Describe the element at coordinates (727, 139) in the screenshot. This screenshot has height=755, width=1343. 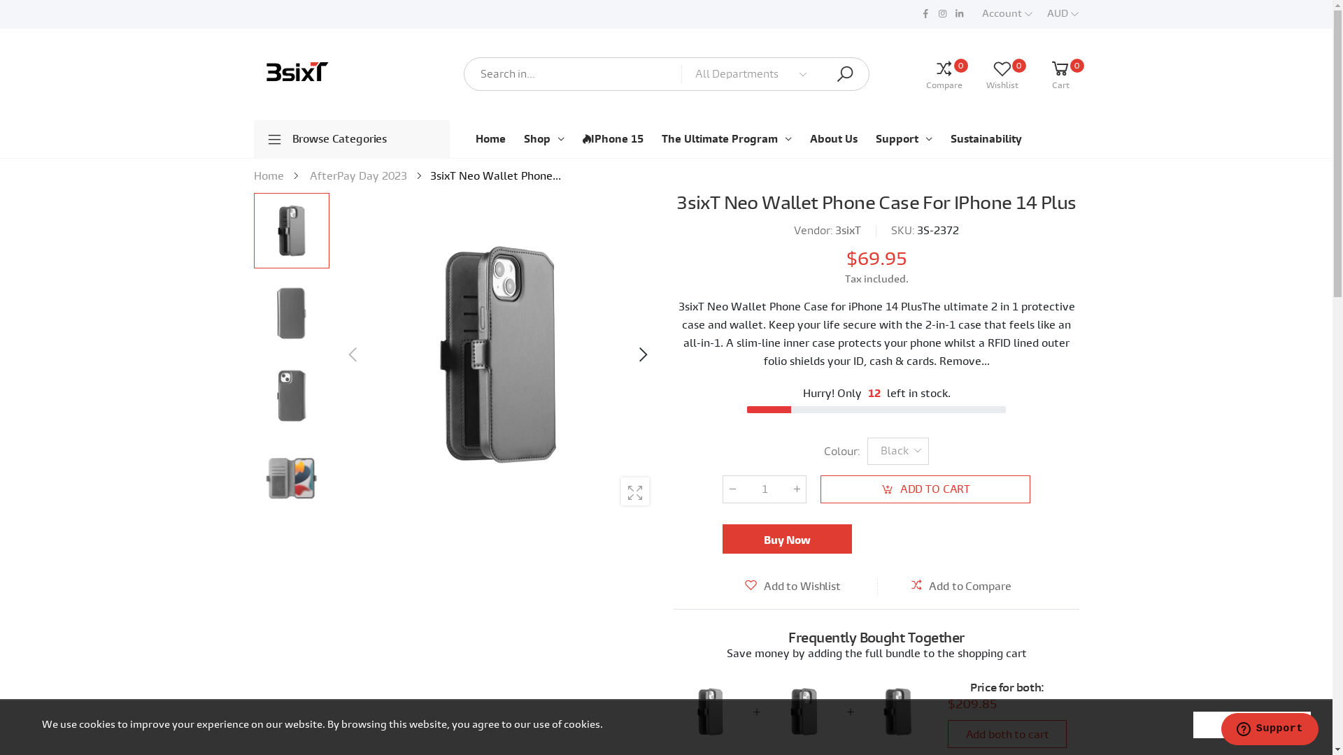
I see `The Ultimate Program` at that location.